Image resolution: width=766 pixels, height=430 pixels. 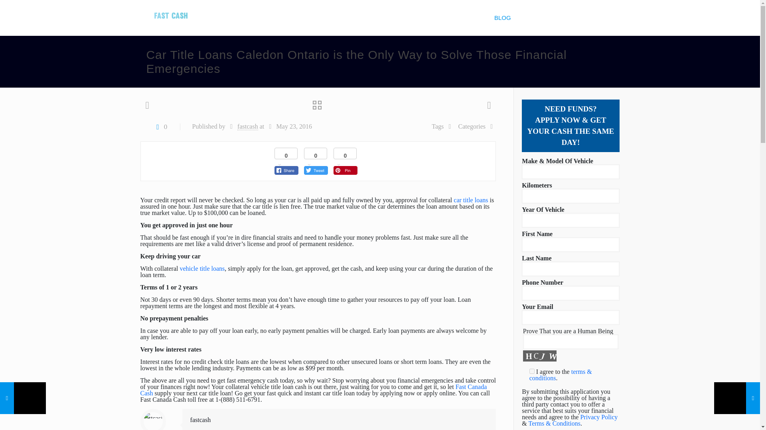 What do you see at coordinates (541, 18) in the screenshot?
I see `CONTACT US` at bounding box center [541, 18].